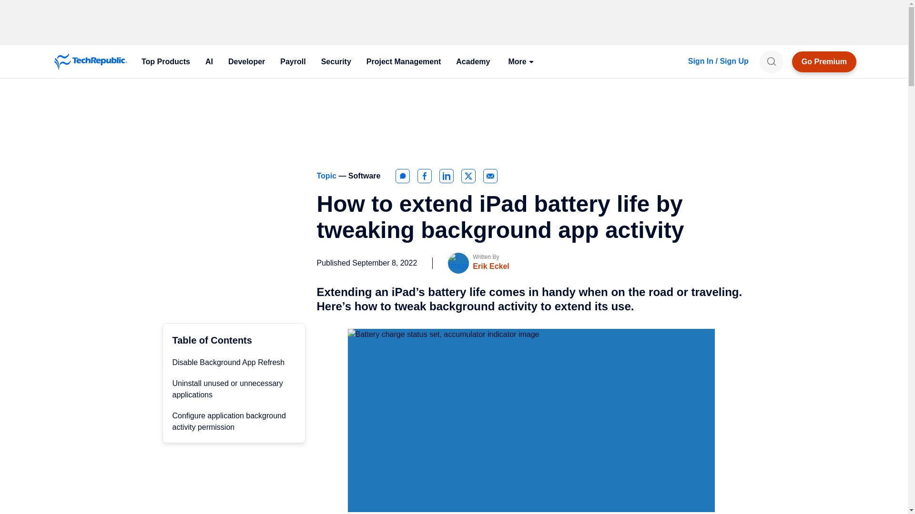  Describe the element at coordinates (229, 362) in the screenshot. I see `Disable Background App Refresh` at that location.